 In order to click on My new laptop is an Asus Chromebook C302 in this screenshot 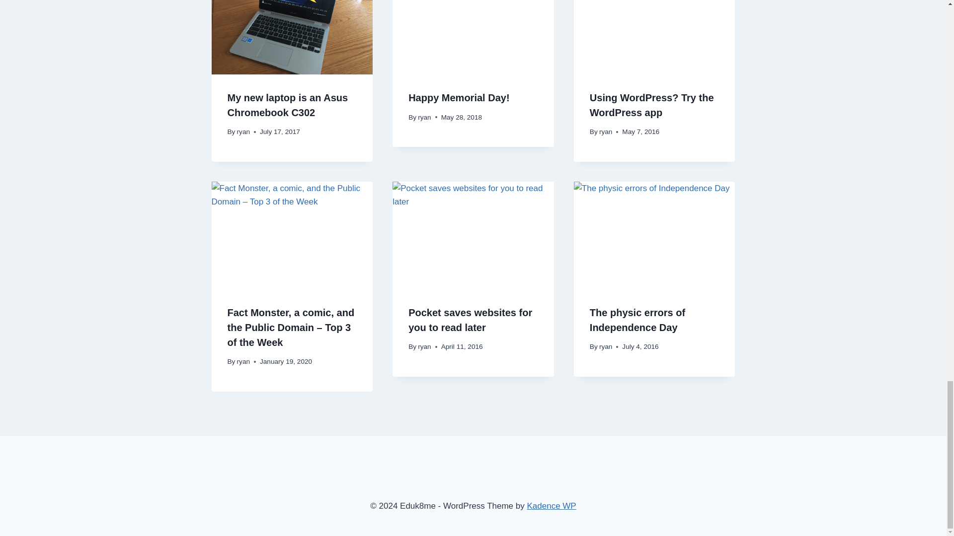, I will do `click(288, 105)`.